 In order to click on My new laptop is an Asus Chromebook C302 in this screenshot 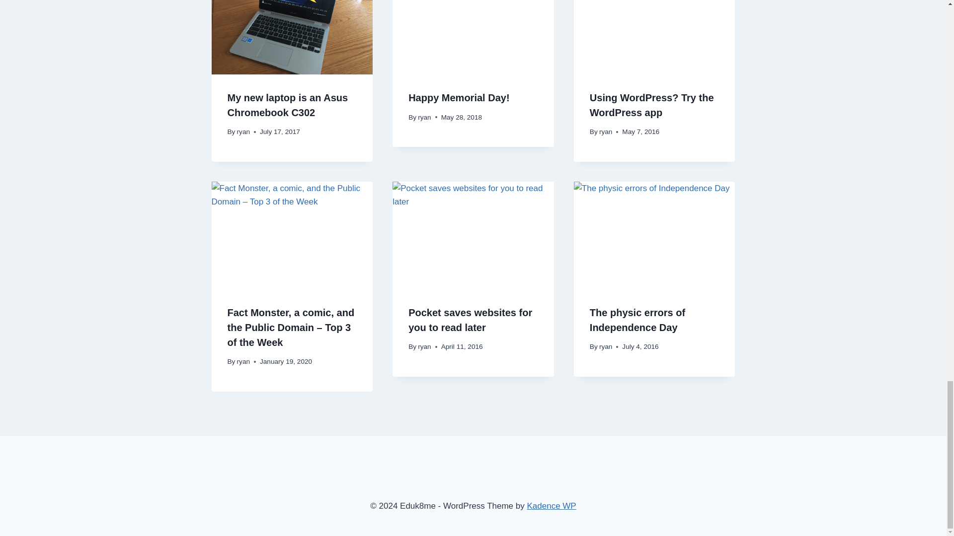, I will do `click(288, 105)`.